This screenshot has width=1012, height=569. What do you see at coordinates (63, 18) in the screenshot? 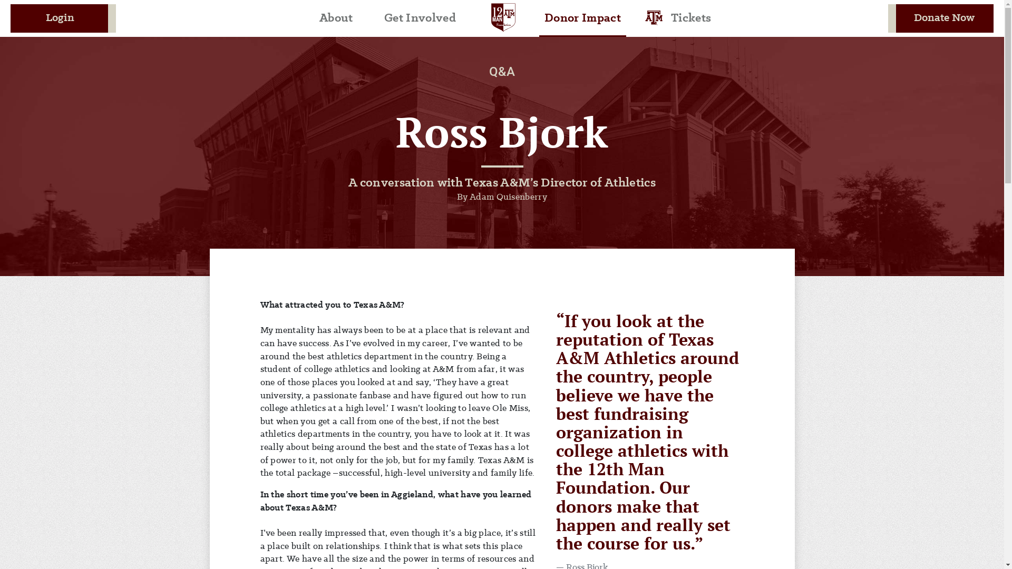
I see `Login` at bounding box center [63, 18].